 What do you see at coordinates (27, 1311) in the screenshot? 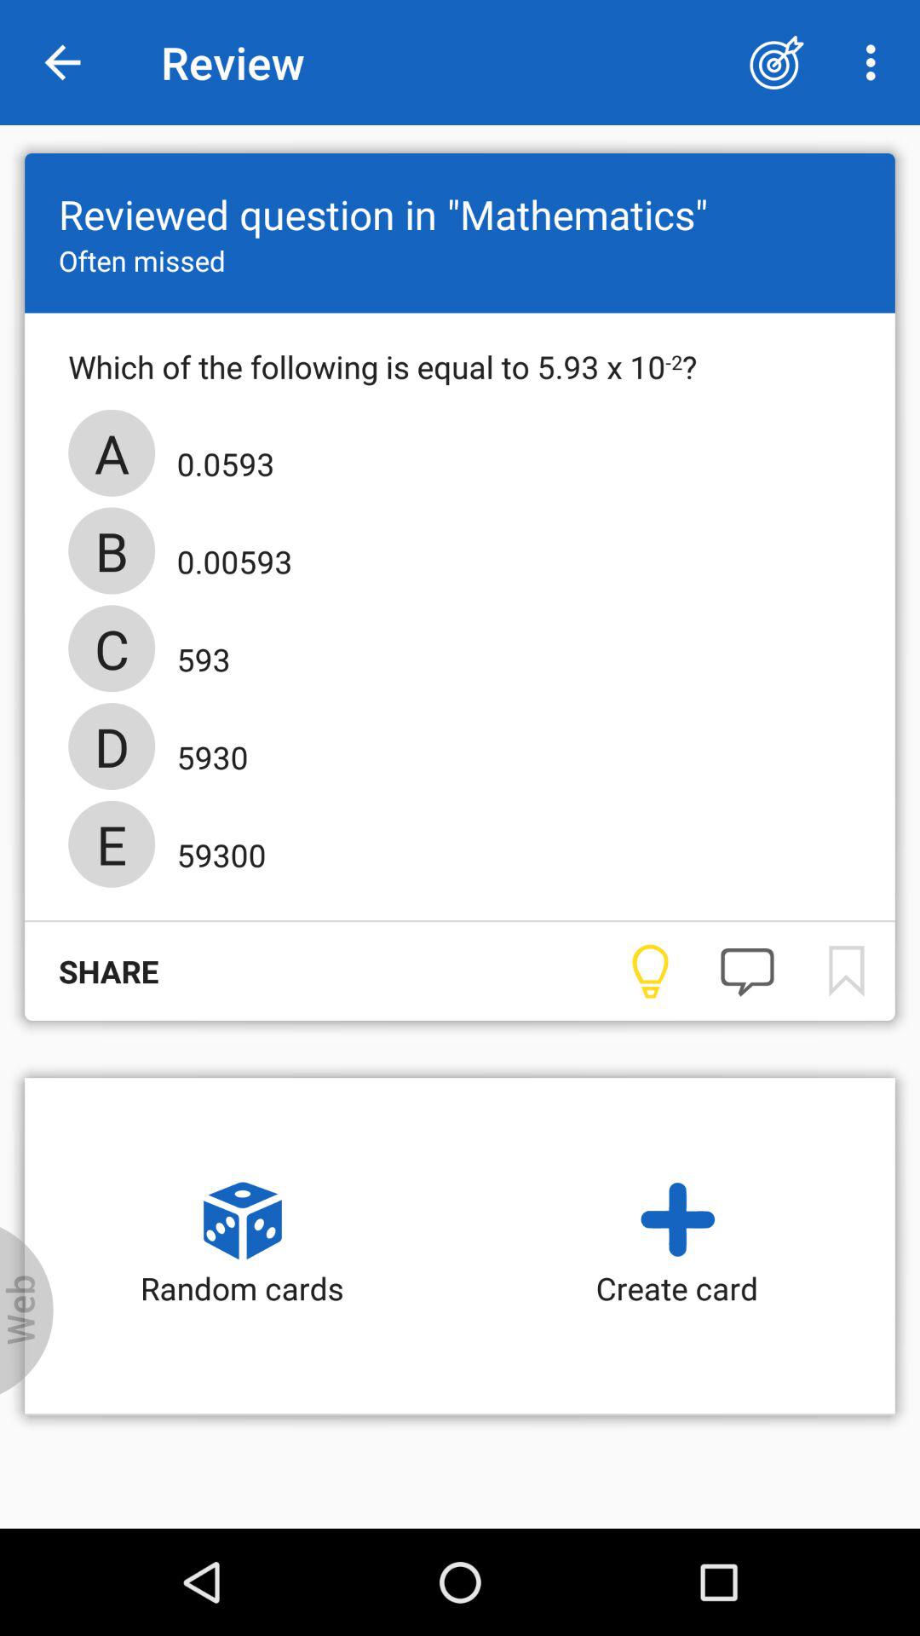
I see `open web browser` at bounding box center [27, 1311].